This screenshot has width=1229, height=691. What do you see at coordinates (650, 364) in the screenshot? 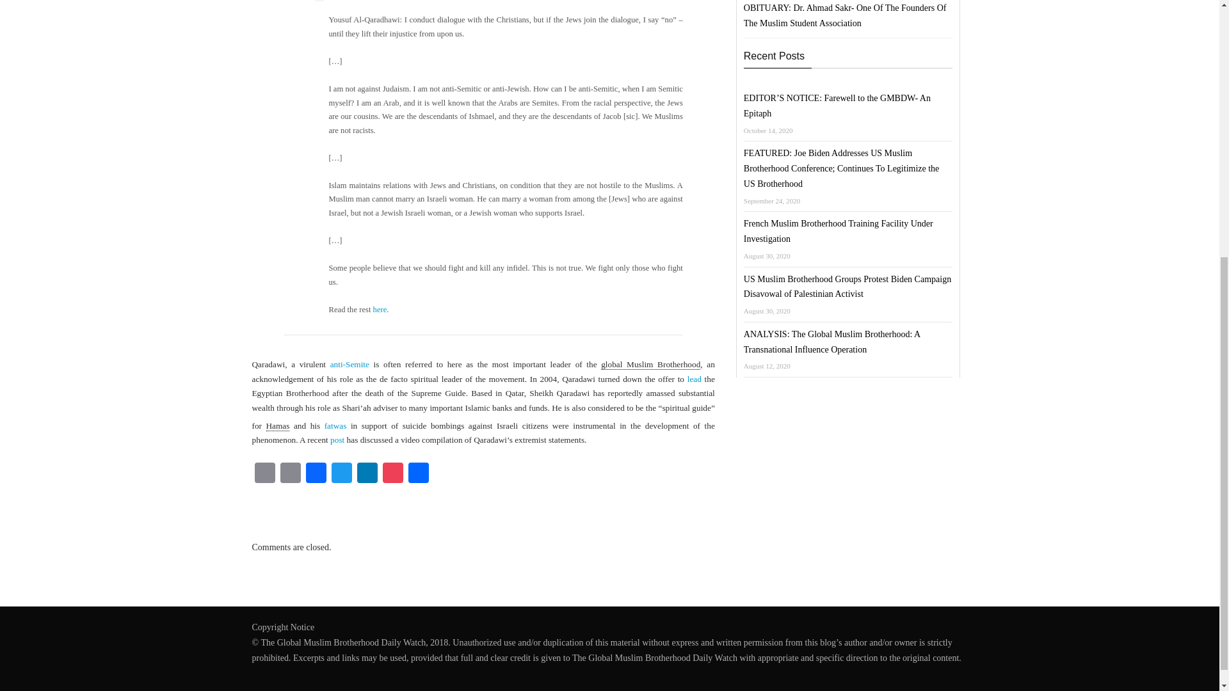
I see `global Muslim Brotherhood` at bounding box center [650, 364].